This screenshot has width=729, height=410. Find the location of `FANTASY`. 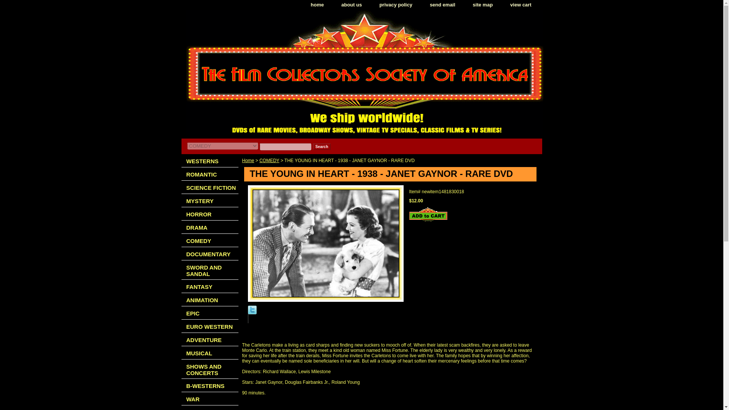

FANTASY is located at coordinates (210, 286).